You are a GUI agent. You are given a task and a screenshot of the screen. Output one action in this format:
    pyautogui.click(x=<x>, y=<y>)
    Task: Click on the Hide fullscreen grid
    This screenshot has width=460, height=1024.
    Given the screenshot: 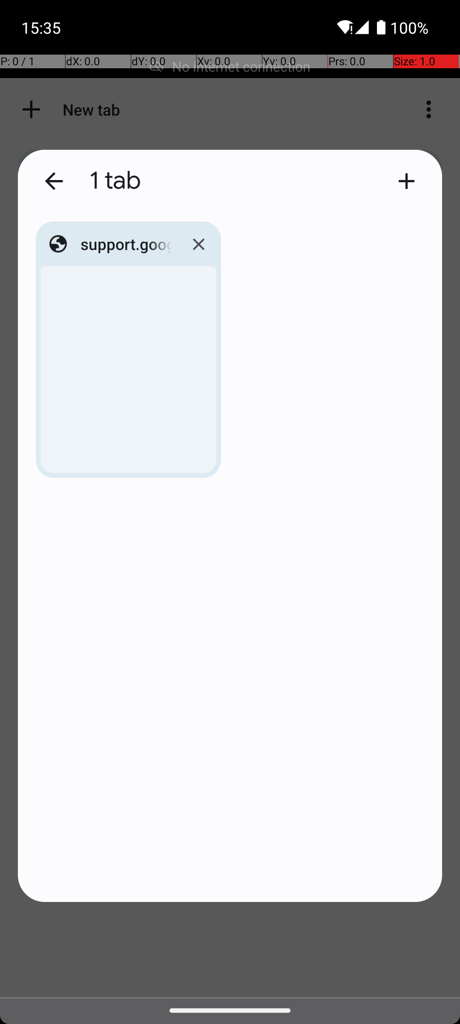 What is the action you would take?
    pyautogui.click(x=54, y=181)
    